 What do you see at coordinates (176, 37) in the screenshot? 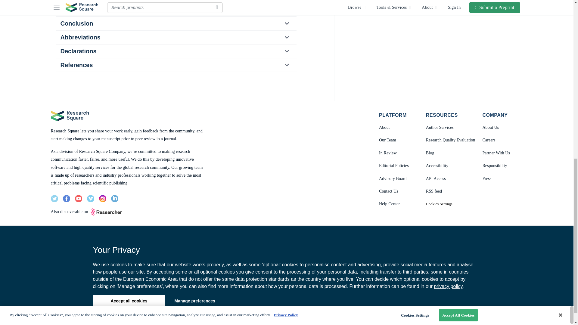
I see `Abbreviations` at bounding box center [176, 37].